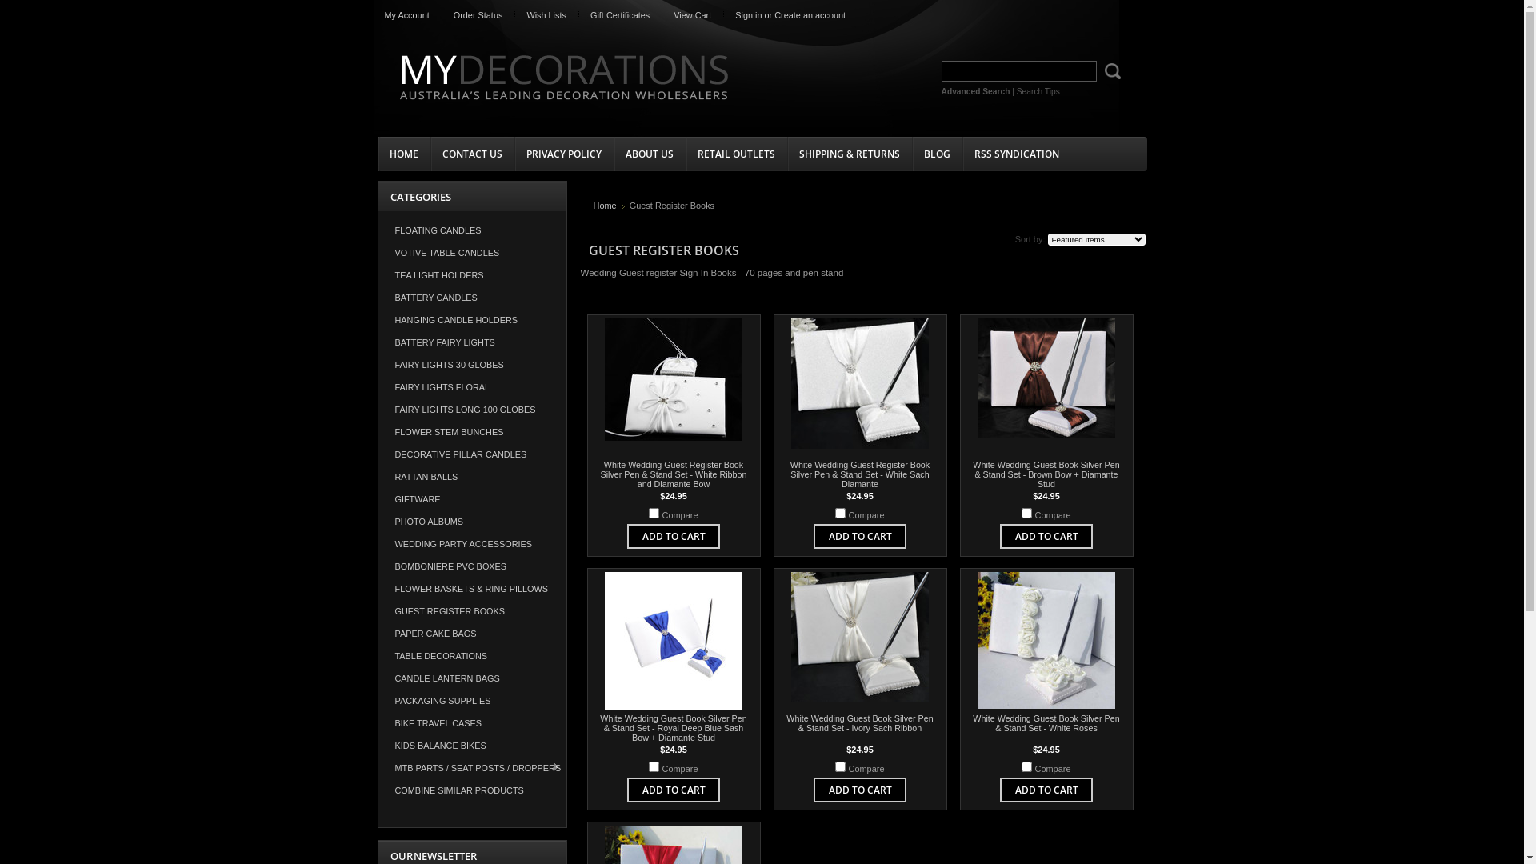 The height and width of the screenshot is (864, 1536). I want to click on Gift Certificates, so click(620, 15).